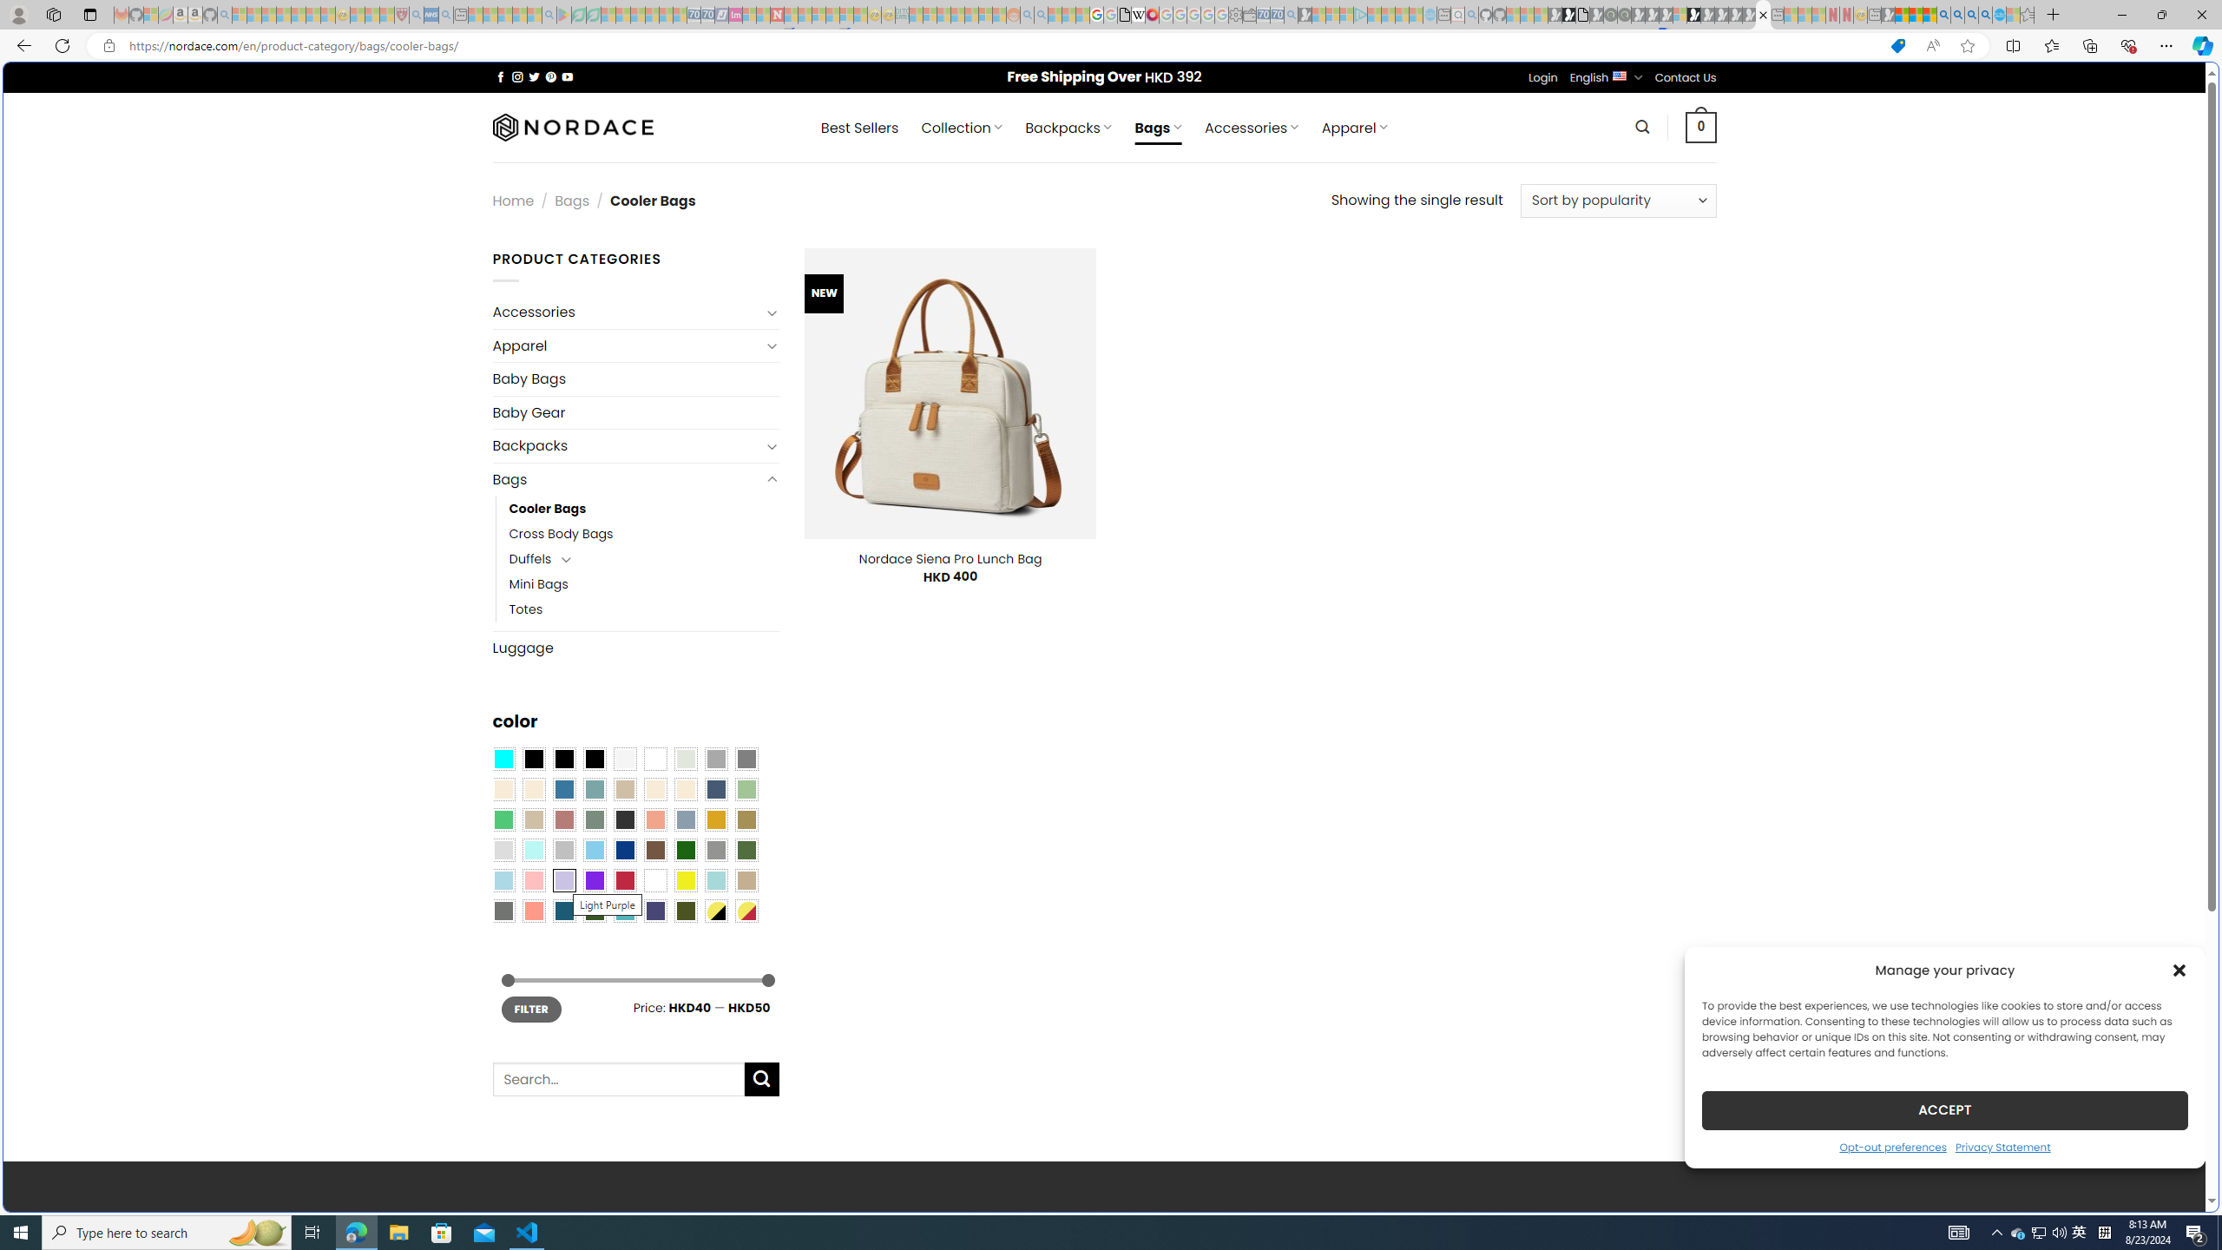 The image size is (2222, 1250). I want to click on Future Focus Report 2024 - Sleeping, so click(1625, 15).